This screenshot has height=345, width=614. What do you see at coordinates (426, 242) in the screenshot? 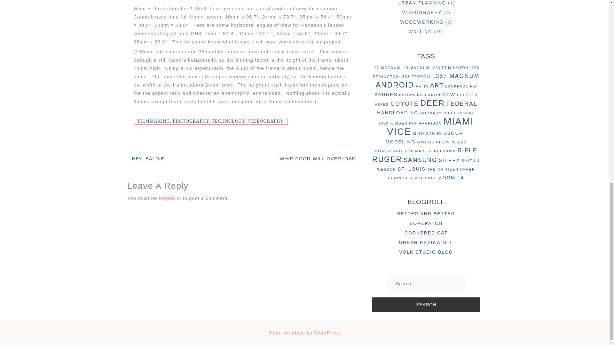
I see `St. Louis Metro Architecture, Community, and Development` at bounding box center [426, 242].